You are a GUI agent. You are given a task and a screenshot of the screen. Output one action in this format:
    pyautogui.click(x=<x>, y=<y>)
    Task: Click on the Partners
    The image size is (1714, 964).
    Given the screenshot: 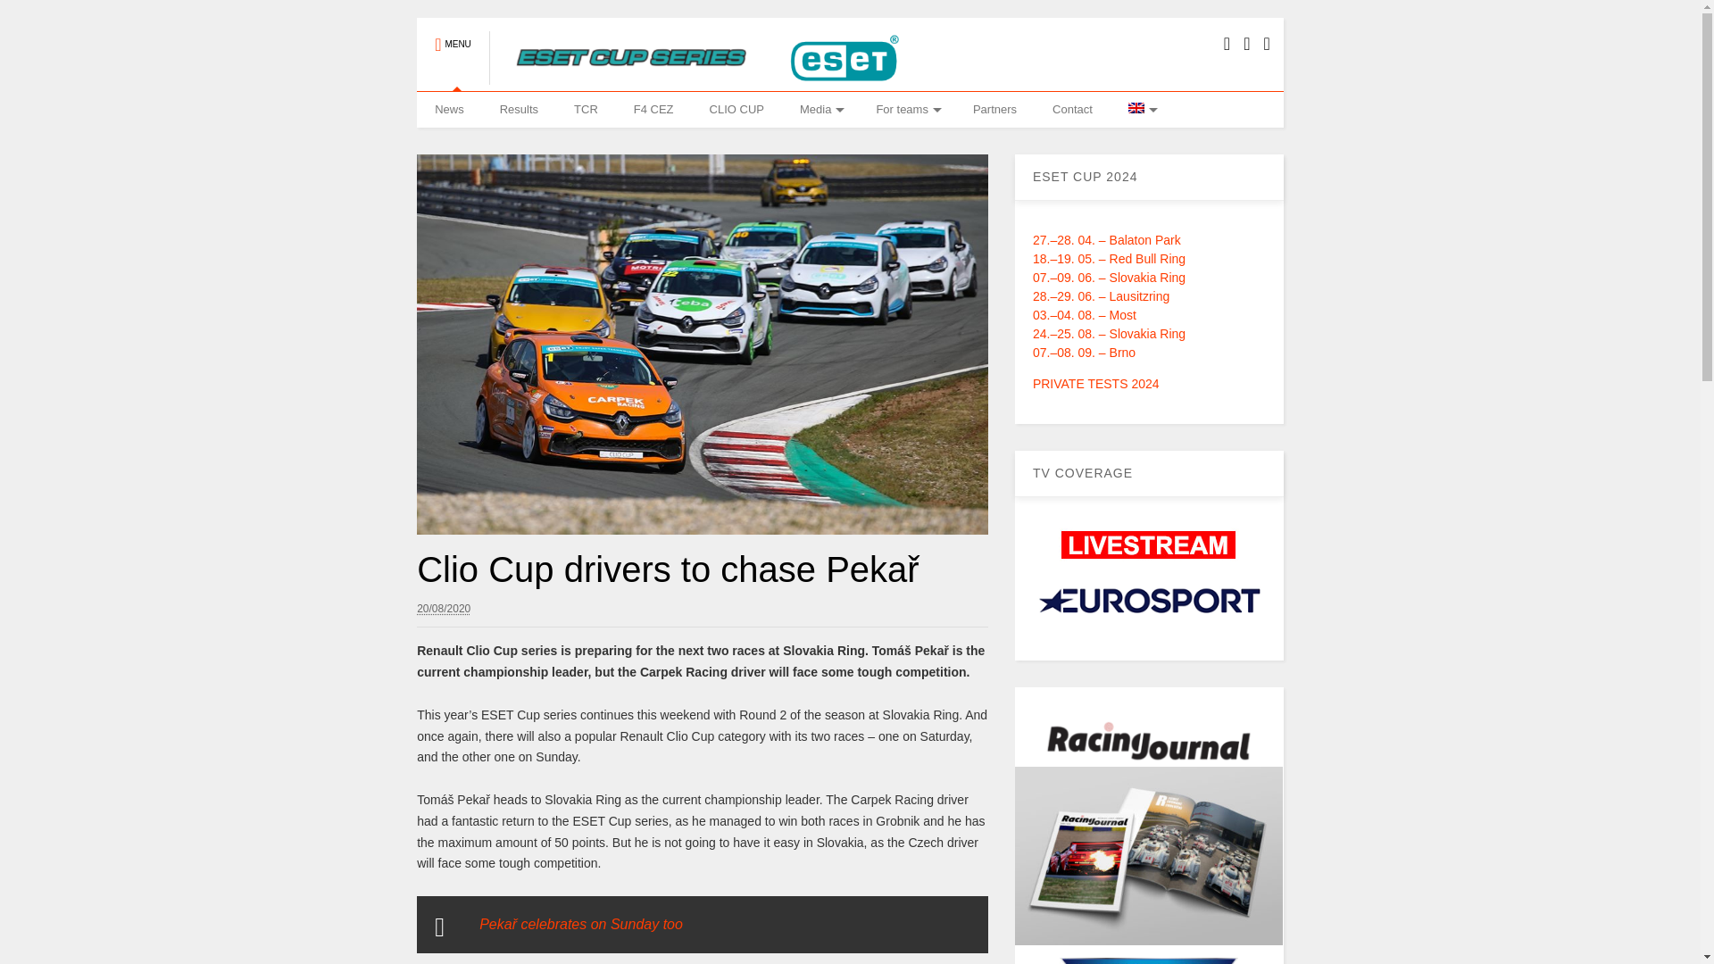 What is the action you would take?
    pyautogui.click(x=994, y=109)
    